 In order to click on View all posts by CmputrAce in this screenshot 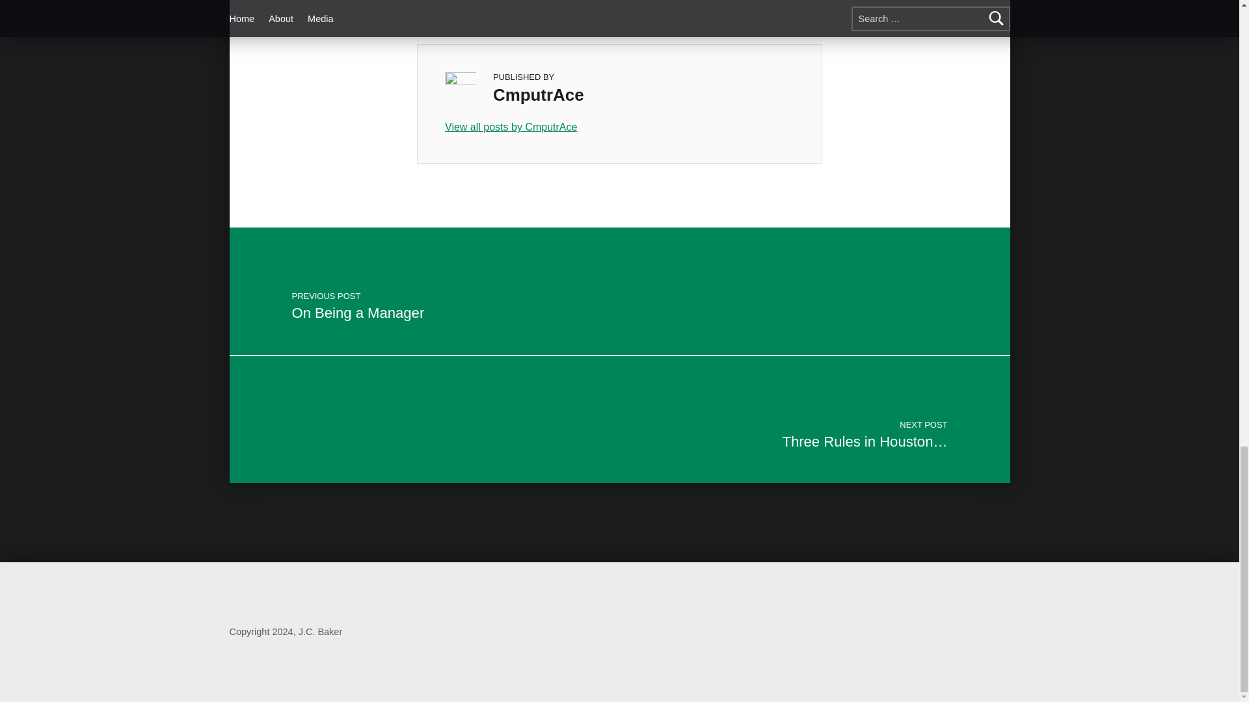, I will do `click(619, 127)`.